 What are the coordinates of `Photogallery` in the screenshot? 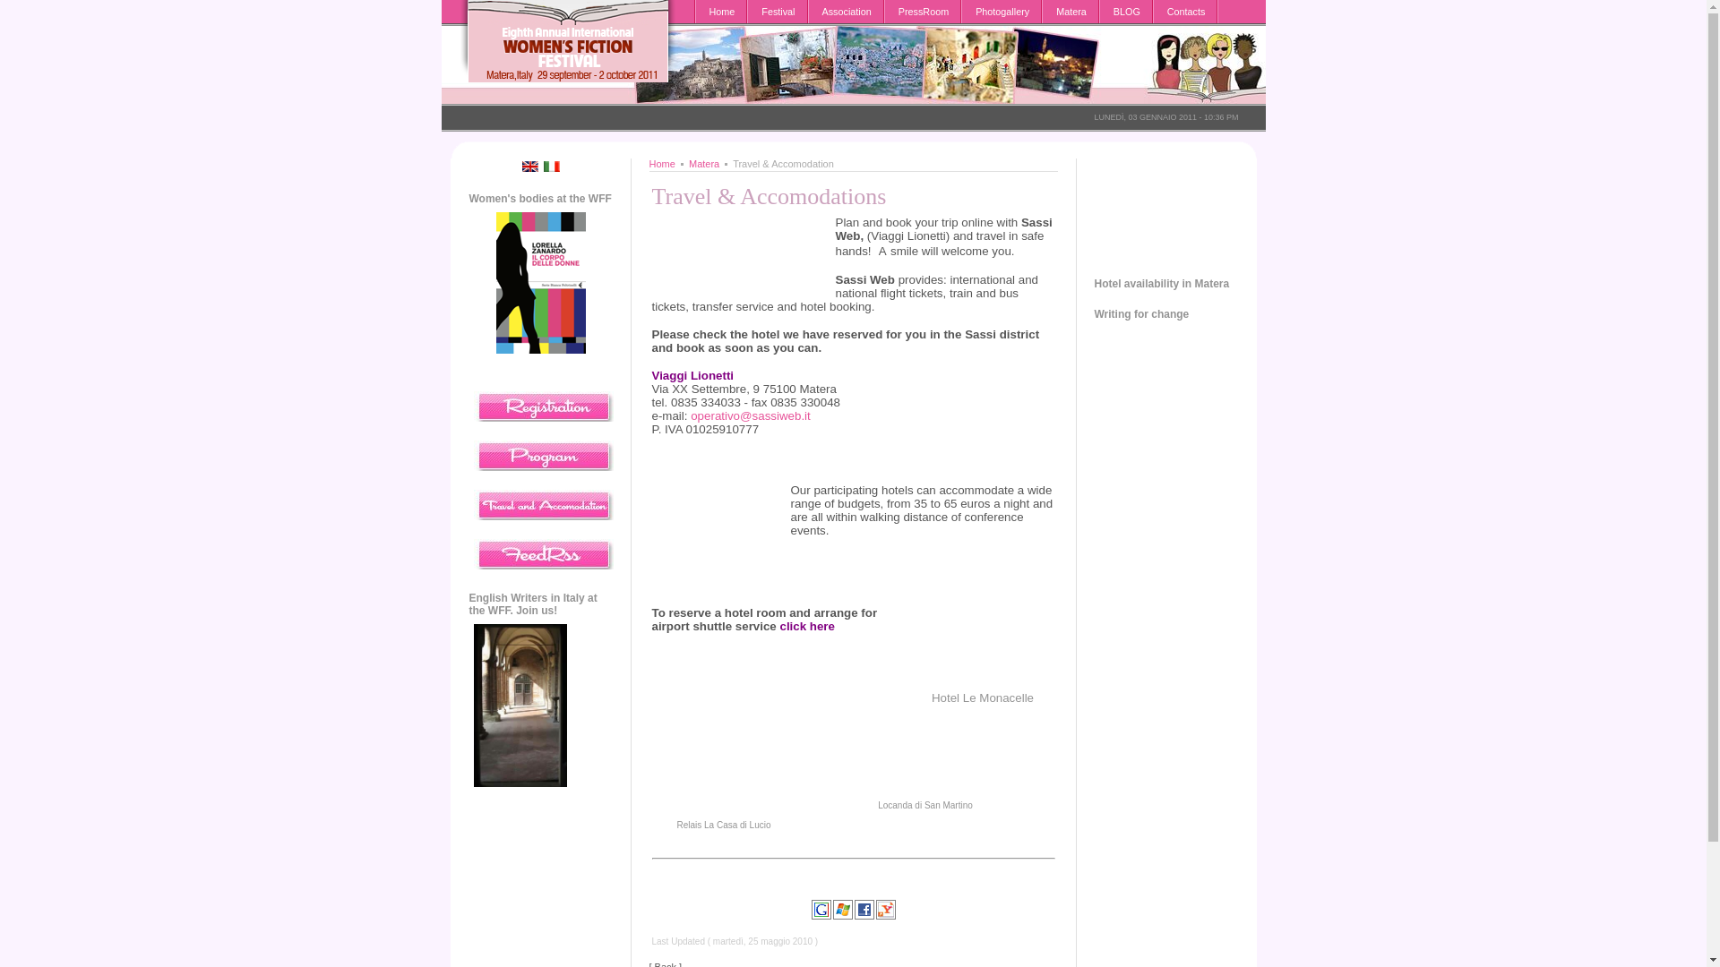 It's located at (1002, 11).